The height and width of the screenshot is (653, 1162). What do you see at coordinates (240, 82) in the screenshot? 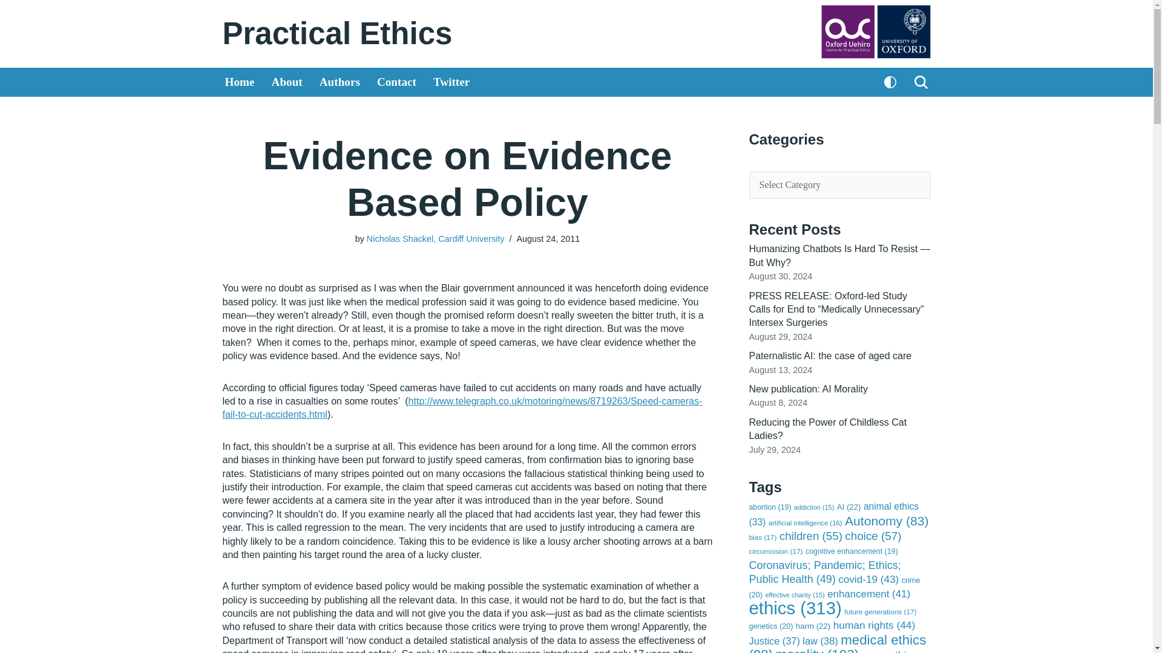
I see `Home` at bounding box center [240, 82].